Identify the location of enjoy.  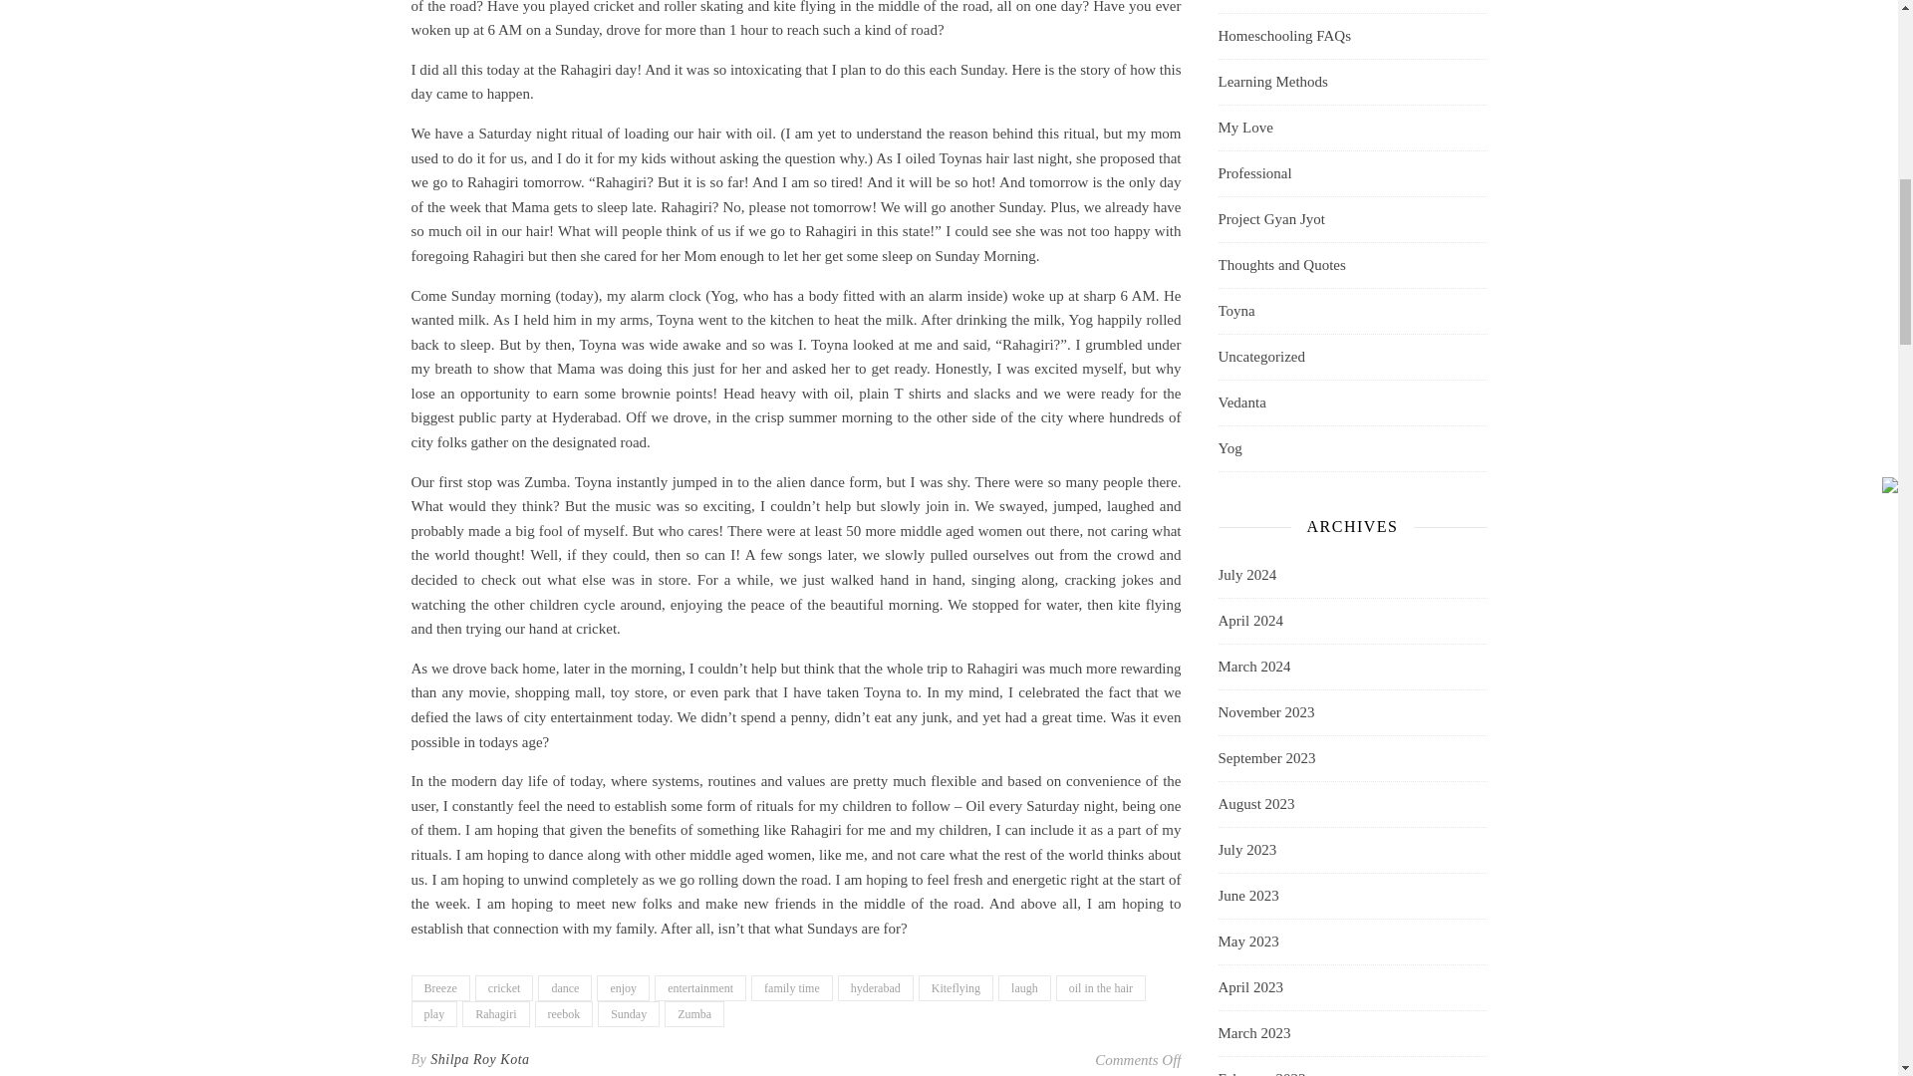
(624, 988).